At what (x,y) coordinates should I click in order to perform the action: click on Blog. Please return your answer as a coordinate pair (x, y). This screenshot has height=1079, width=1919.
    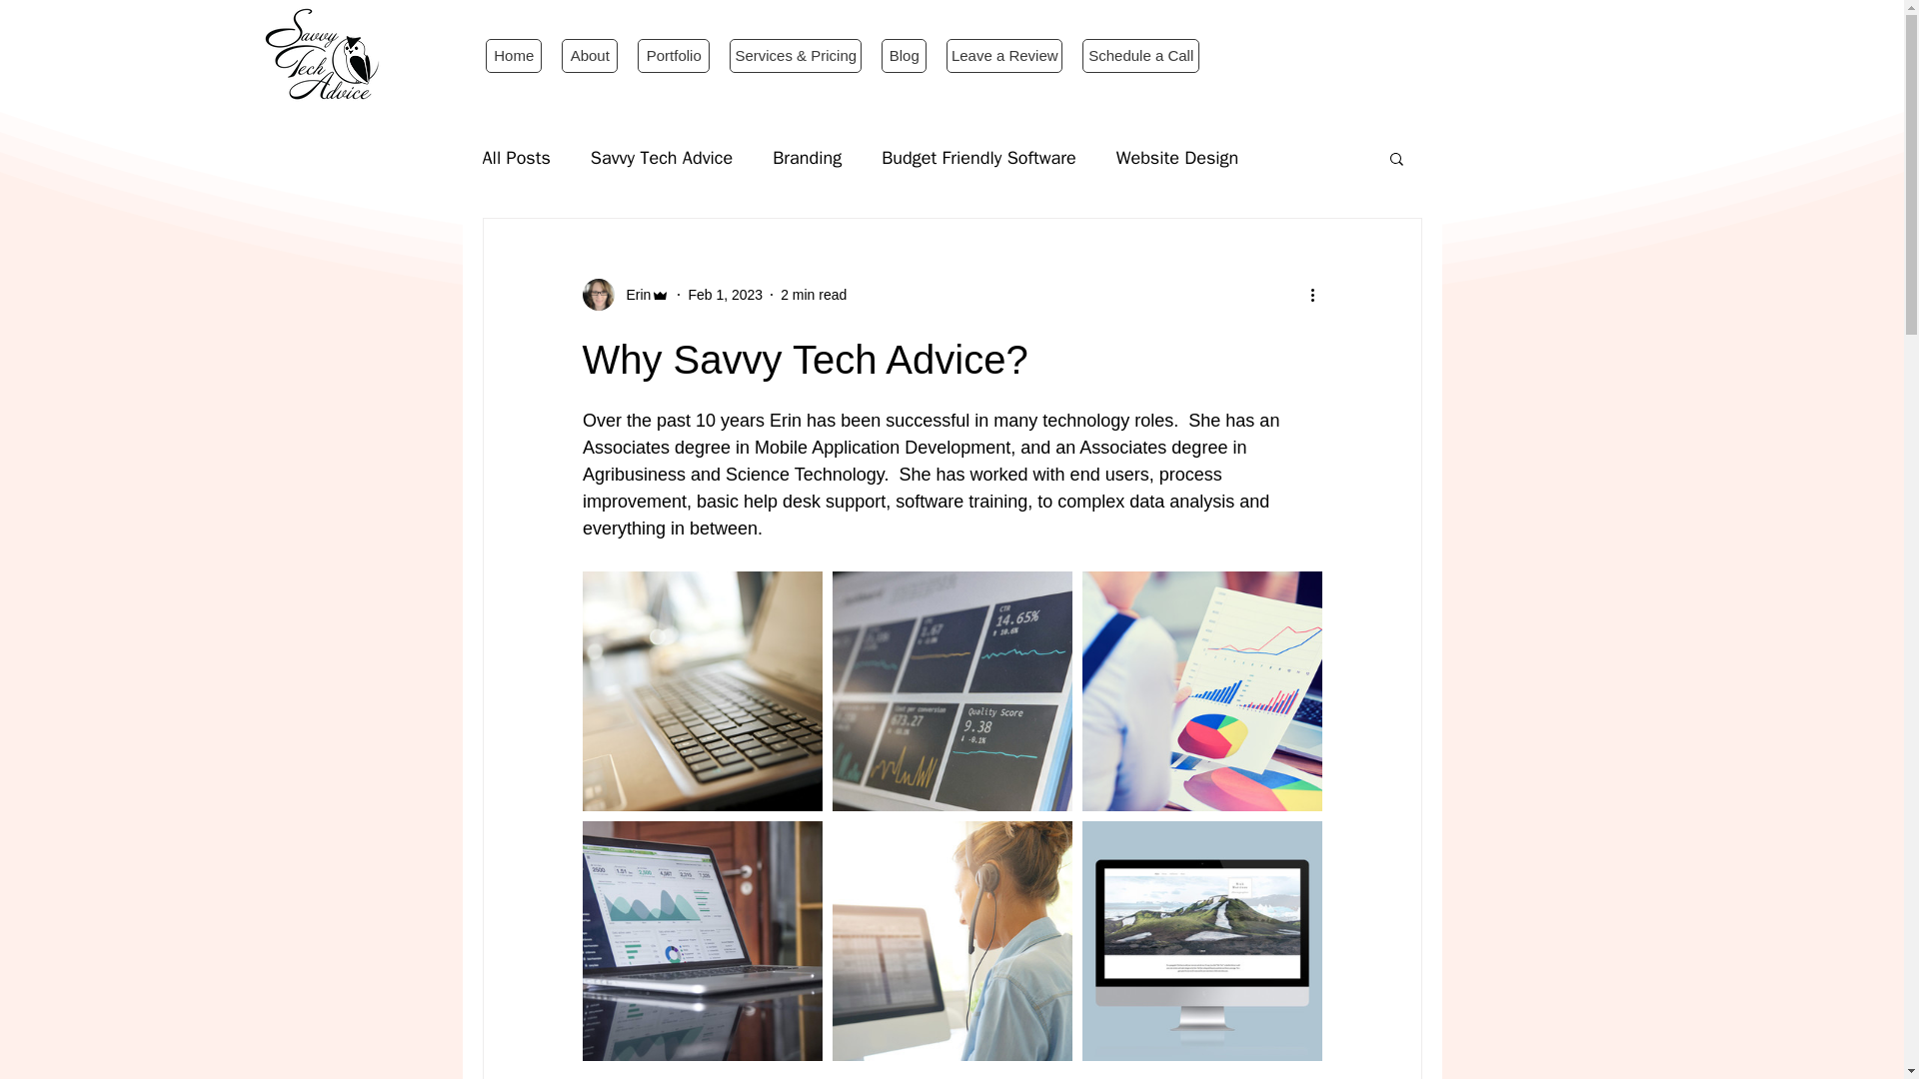
    Looking at the image, I should click on (904, 56).